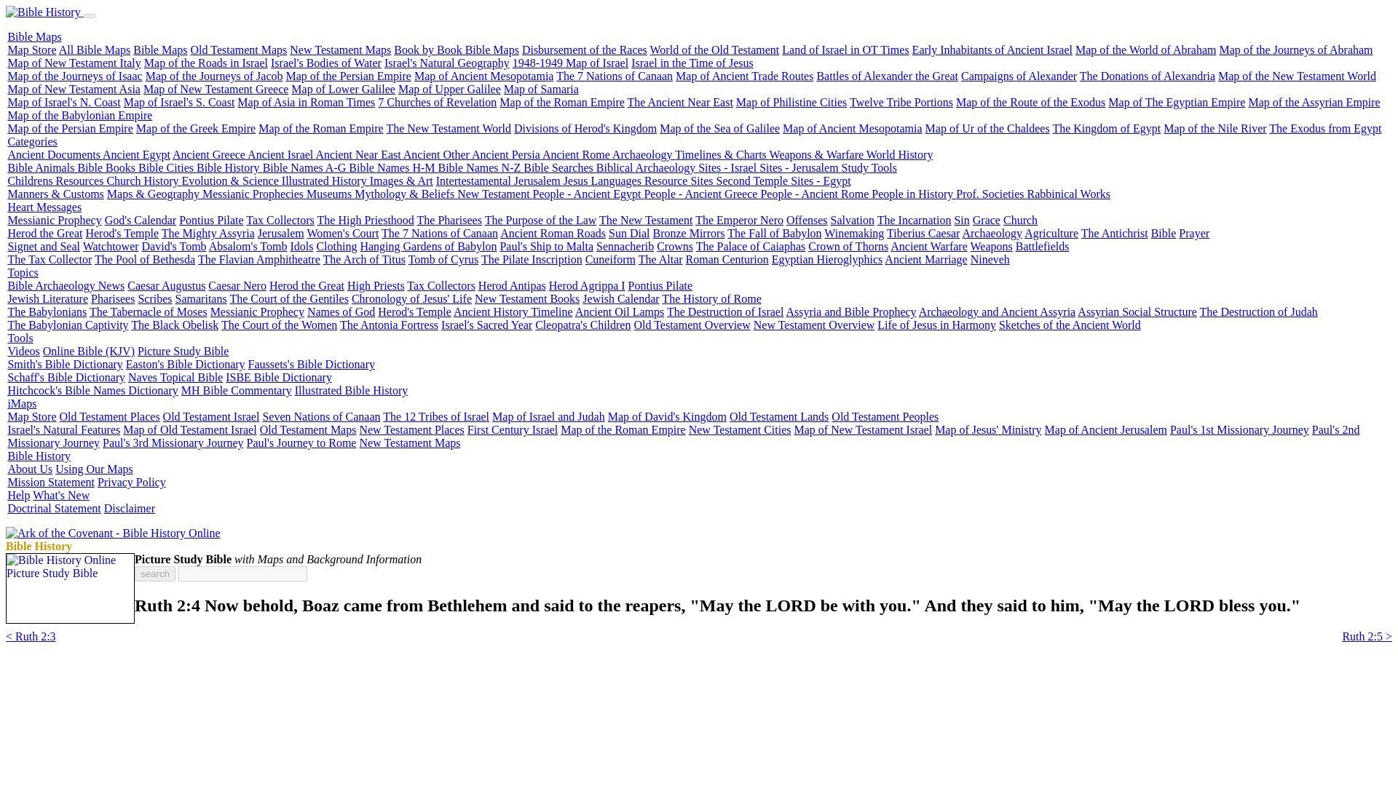 Image resolution: width=1398 pixels, height=786 pixels. Describe the element at coordinates (154, 573) in the screenshot. I see `search` at that location.